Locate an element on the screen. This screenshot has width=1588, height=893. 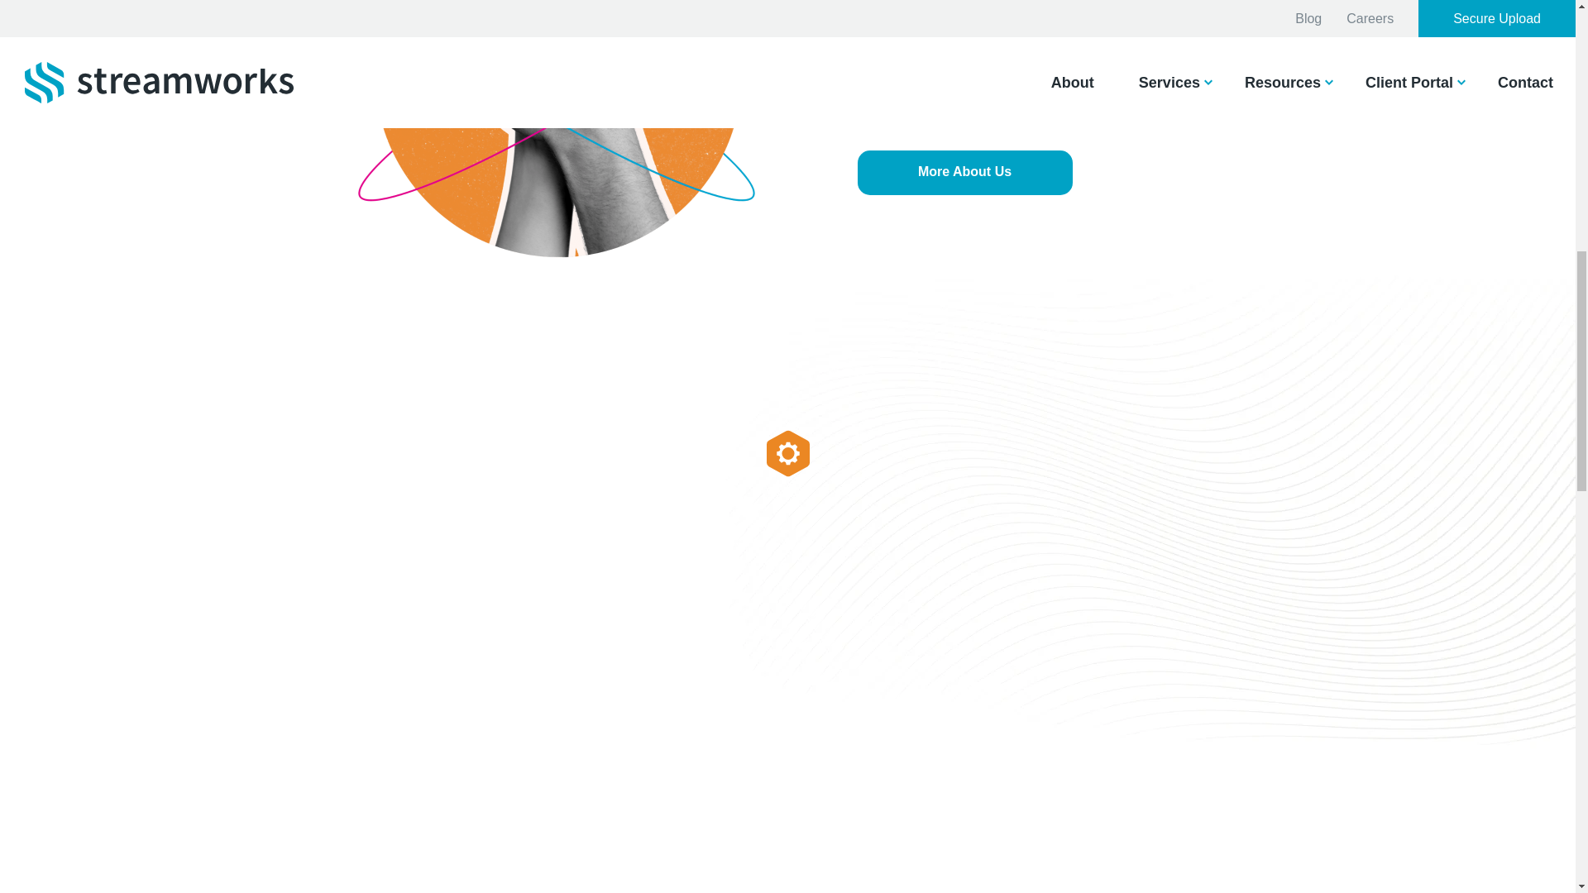
More About Us is located at coordinates (964, 173).